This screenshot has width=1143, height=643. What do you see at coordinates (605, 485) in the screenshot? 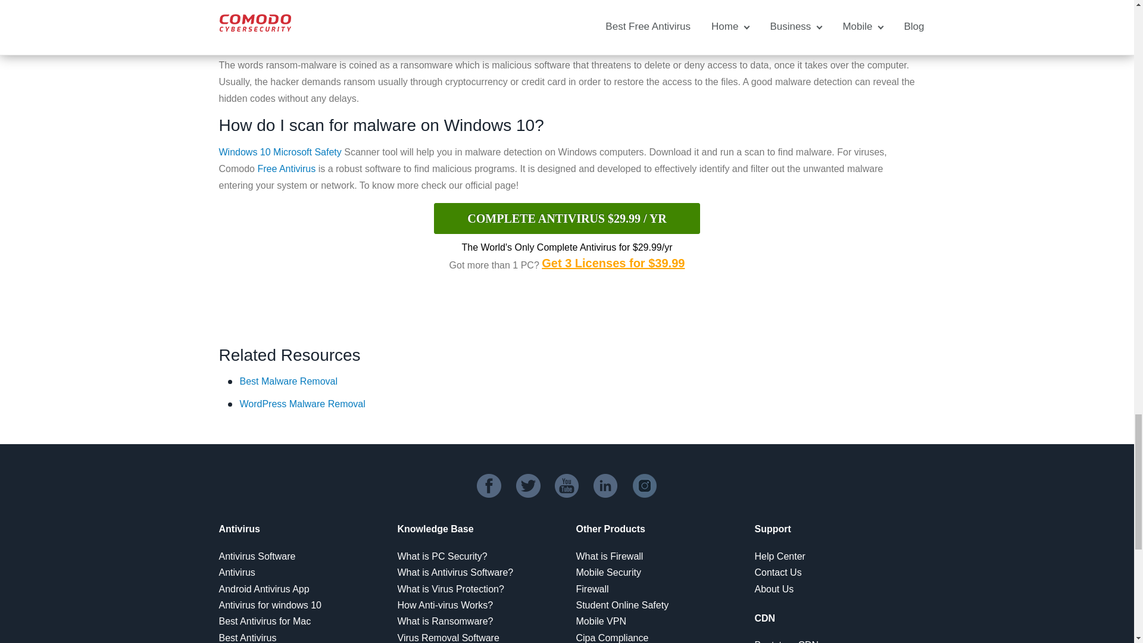
I see `linkedin` at bounding box center [605, 485].